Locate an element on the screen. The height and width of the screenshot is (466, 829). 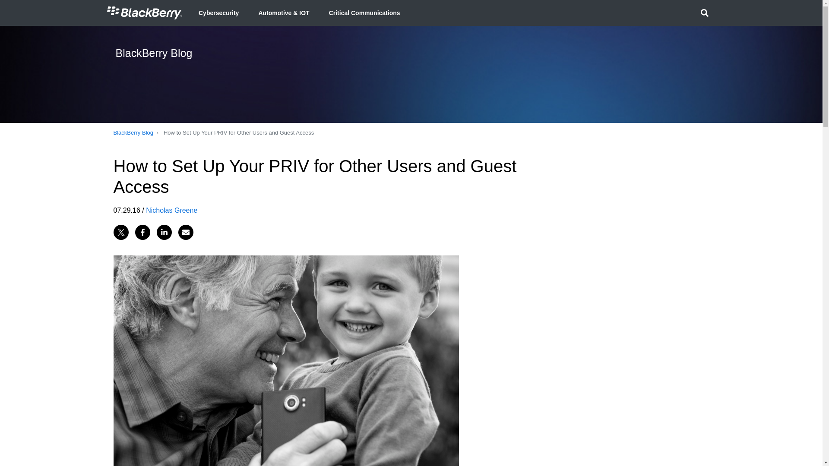
Critical Communications is located at coordinates (364, 13).